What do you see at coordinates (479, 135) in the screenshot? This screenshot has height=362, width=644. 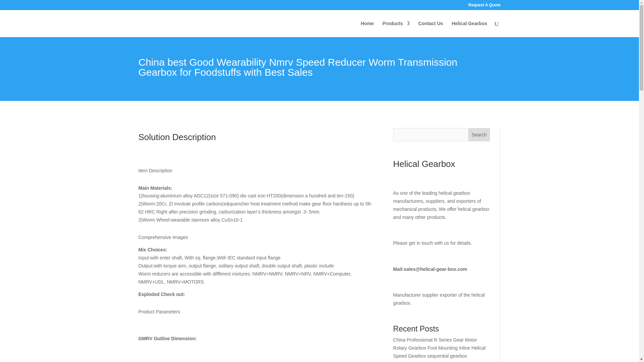 I see `Search` at bounding box center [479, 135].